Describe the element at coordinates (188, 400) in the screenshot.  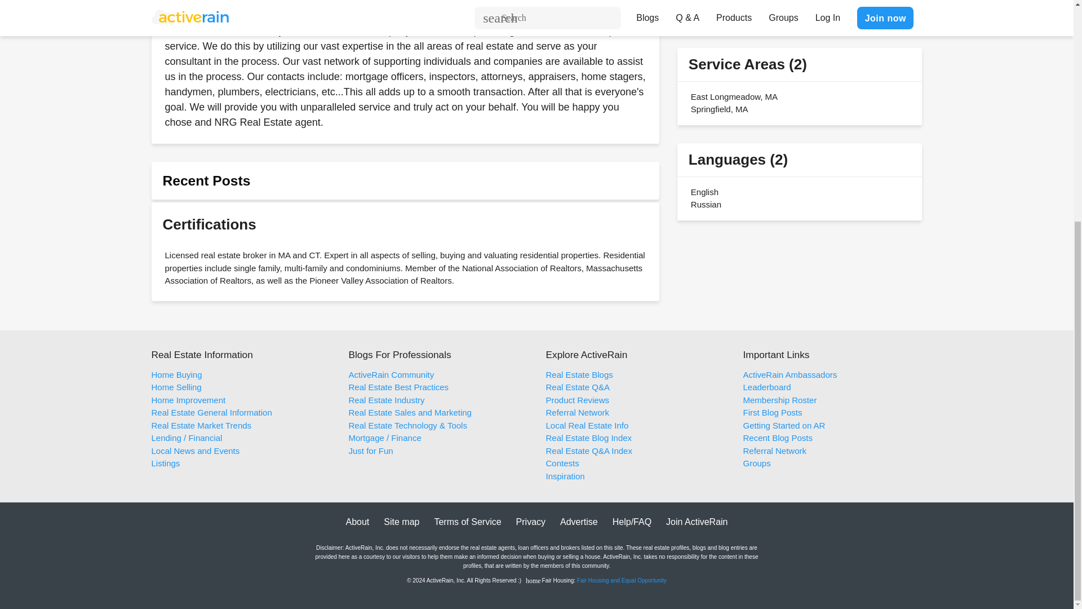
I see `Home Improvement` at that location.